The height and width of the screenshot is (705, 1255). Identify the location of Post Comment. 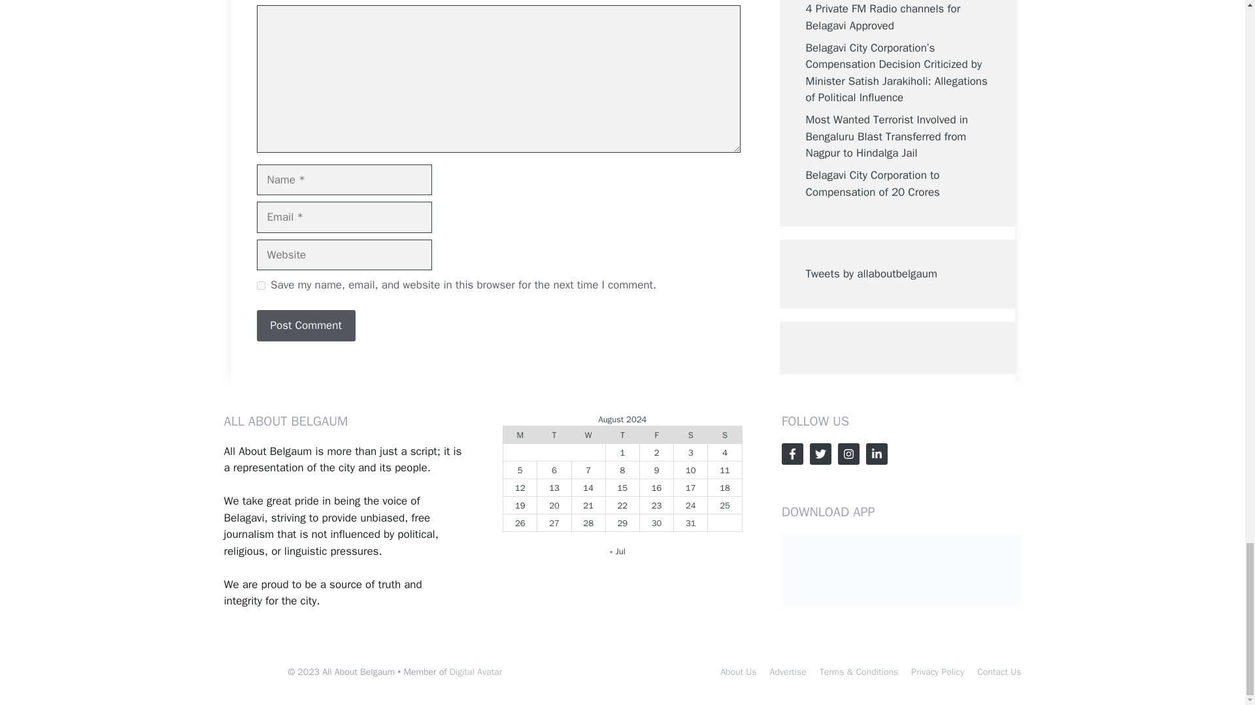
(305, 325).